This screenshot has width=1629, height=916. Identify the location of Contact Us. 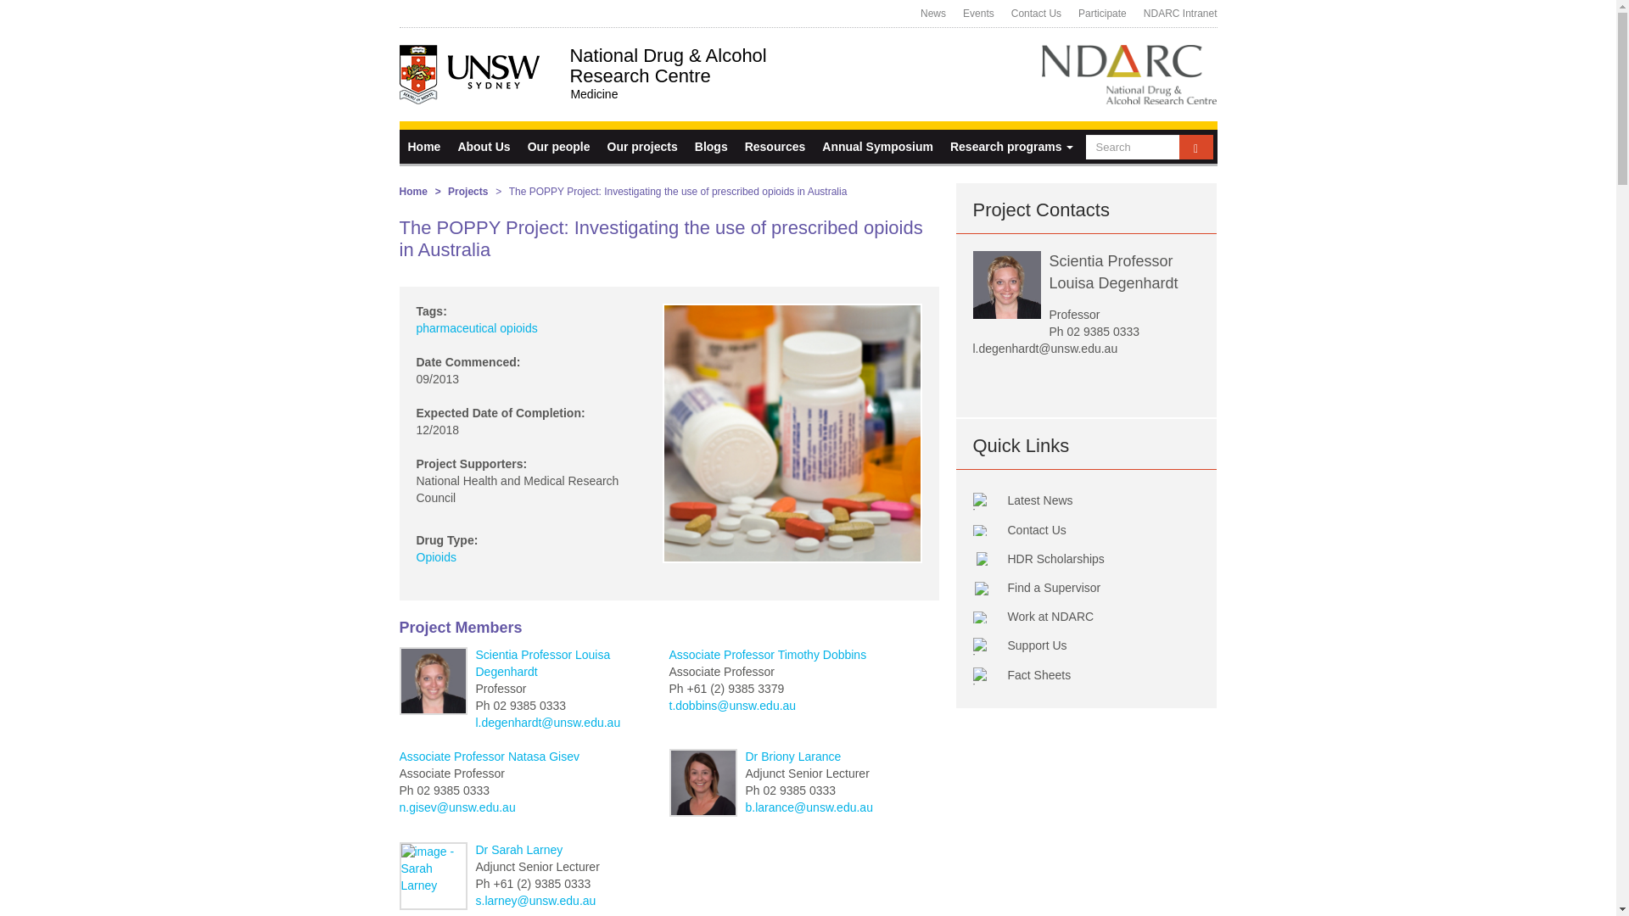
(1037, 14).